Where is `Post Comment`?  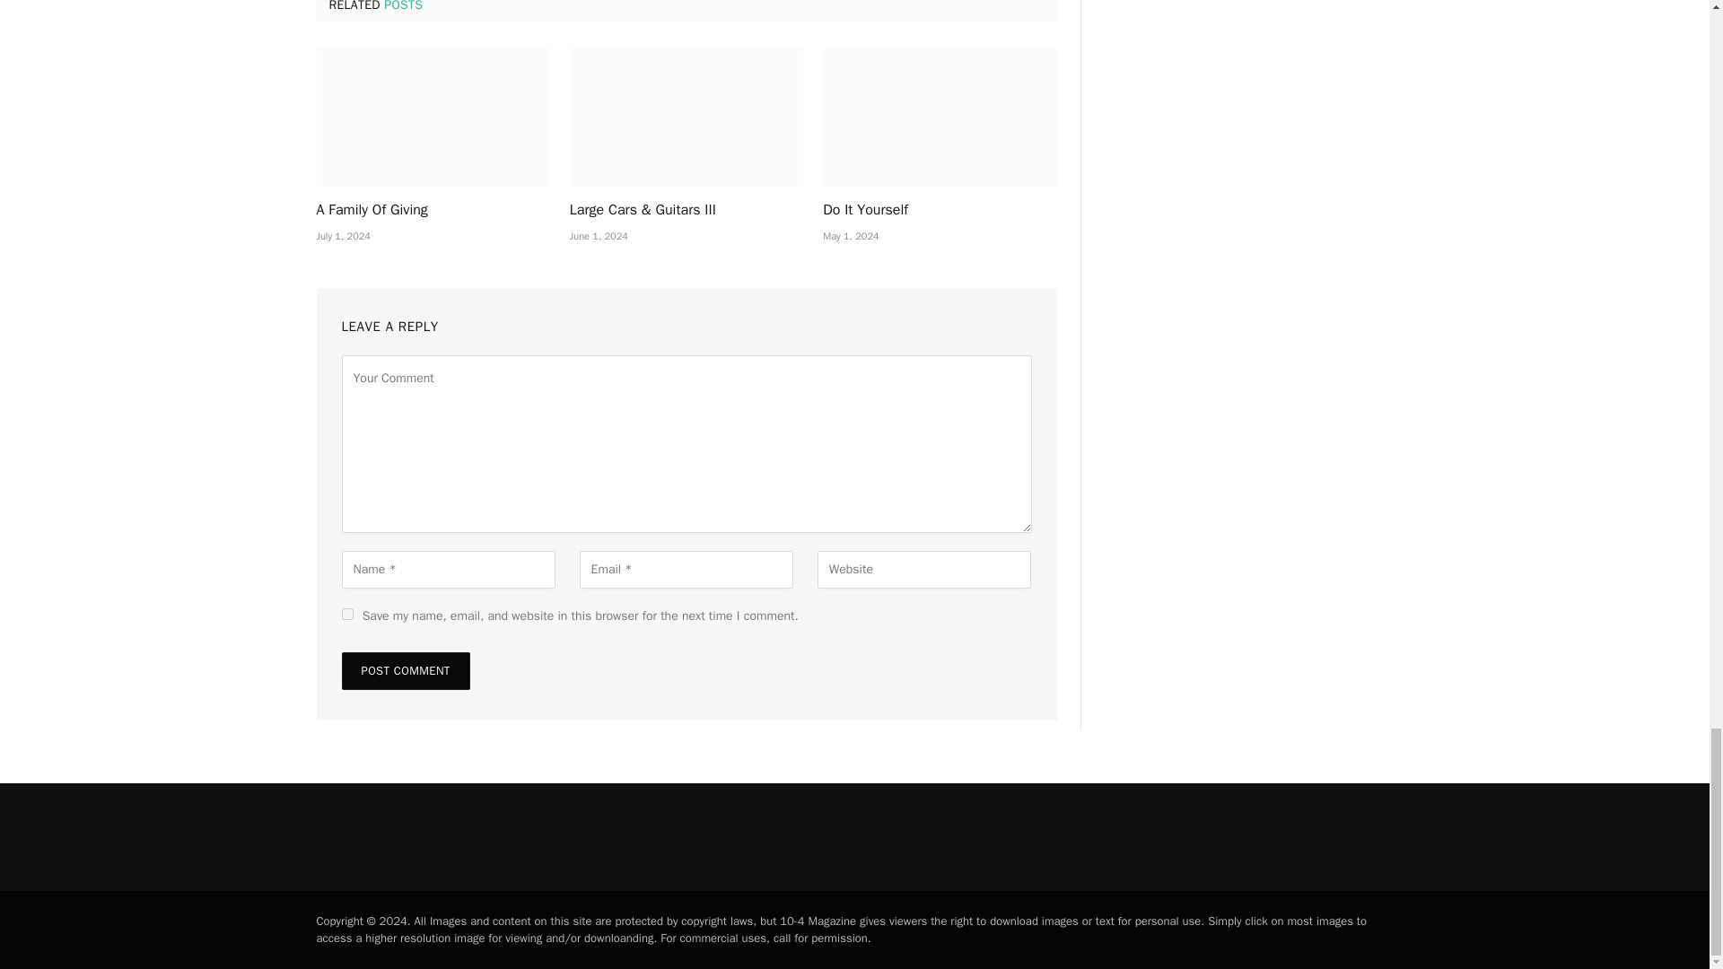 Post Comment is located at coordinates (405, 670).